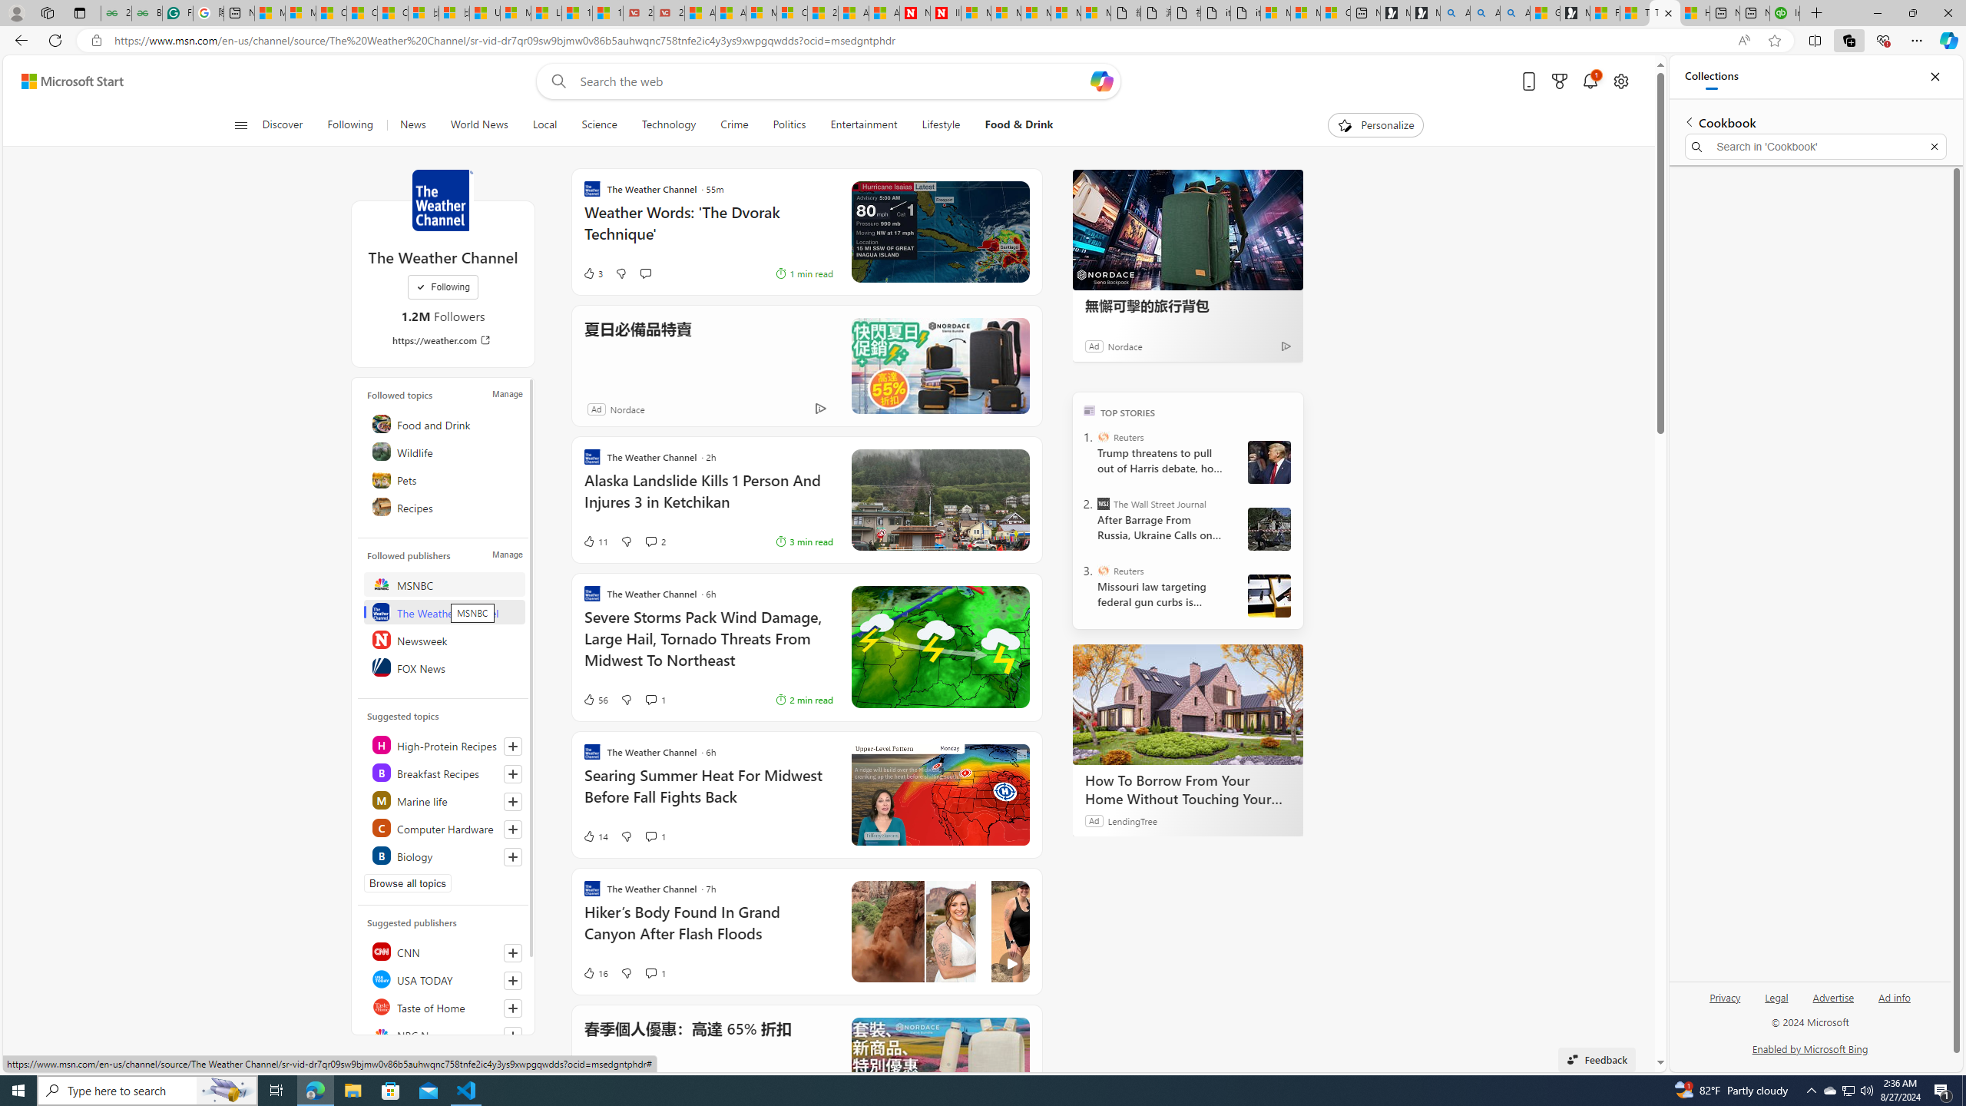 The height and width of the screenshot is (1106, 1966). Describe the element at coordinates (1335, 13) in the screenshot. I see `Consumer Health Data Privacy Policy` at that location.